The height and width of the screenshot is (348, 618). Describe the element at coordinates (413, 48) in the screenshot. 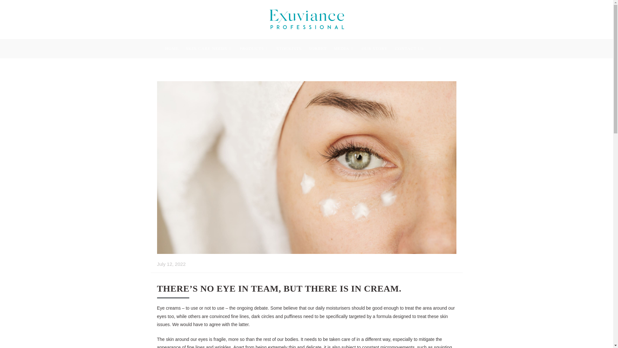

I see `CONTACT US` at that location.